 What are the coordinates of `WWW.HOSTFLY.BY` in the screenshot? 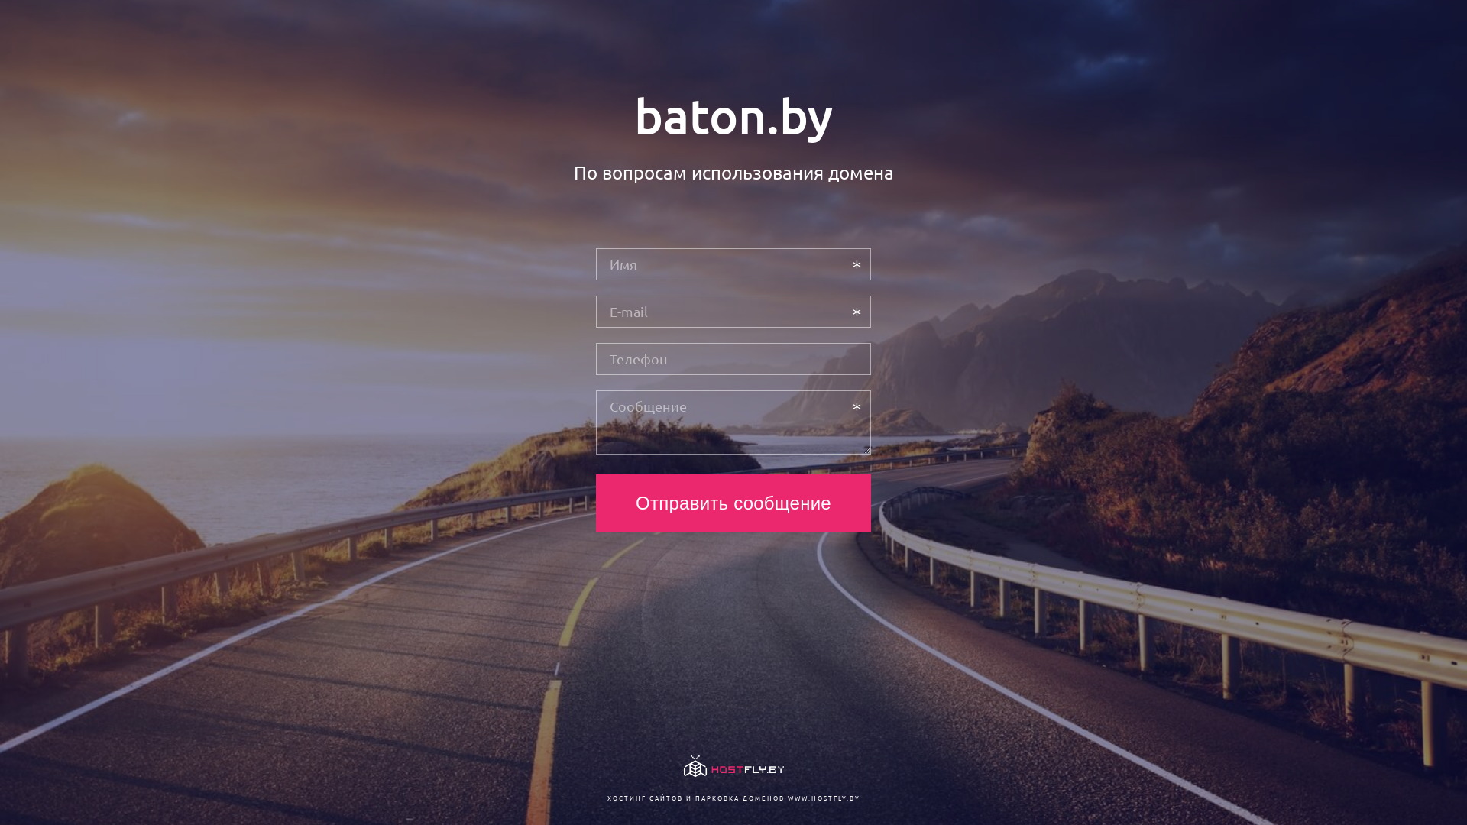 It's located at (824, 797).